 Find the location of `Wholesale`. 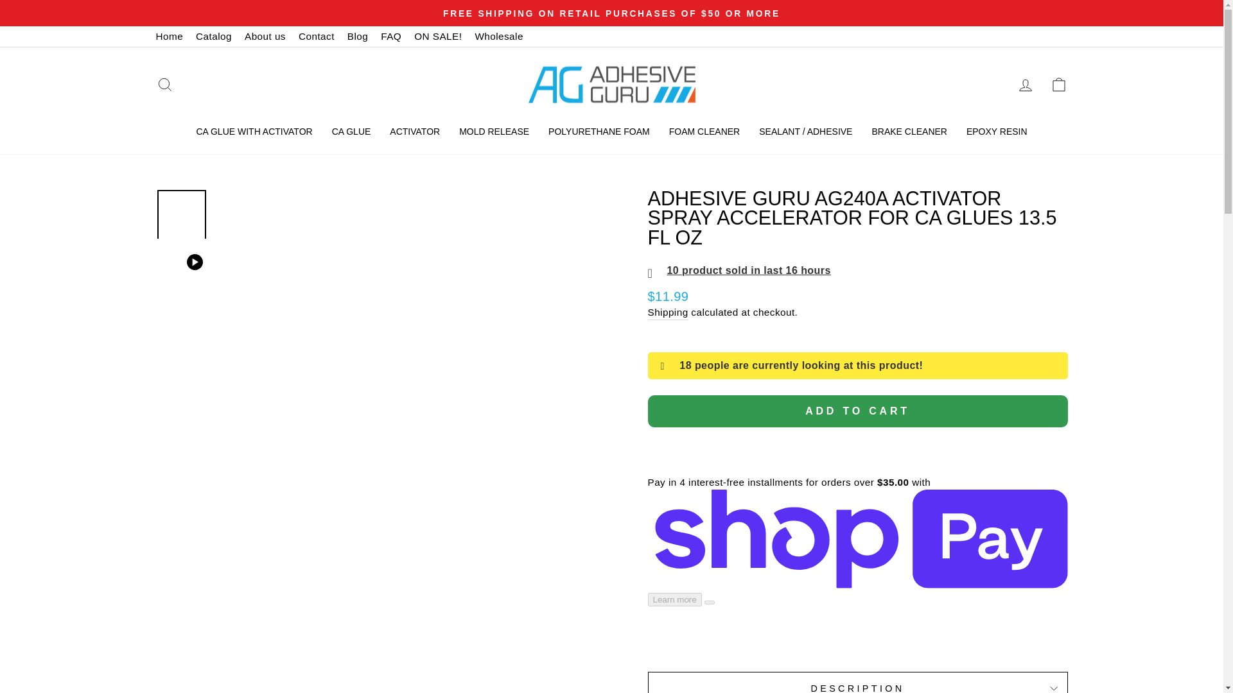

Wholesale is located at coordinates (498, 36).